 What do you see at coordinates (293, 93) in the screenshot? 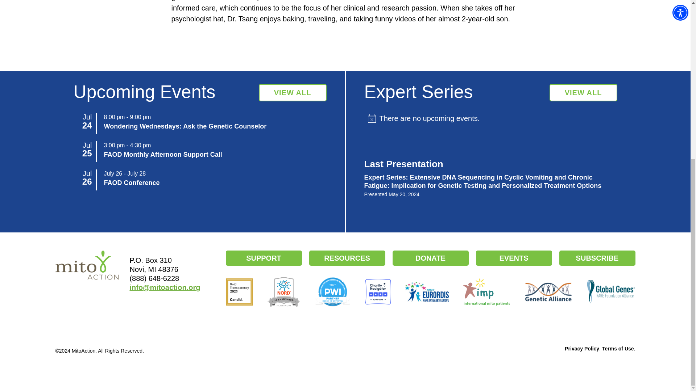
I see `Upcoming Events` at bounding box center [293, 93].